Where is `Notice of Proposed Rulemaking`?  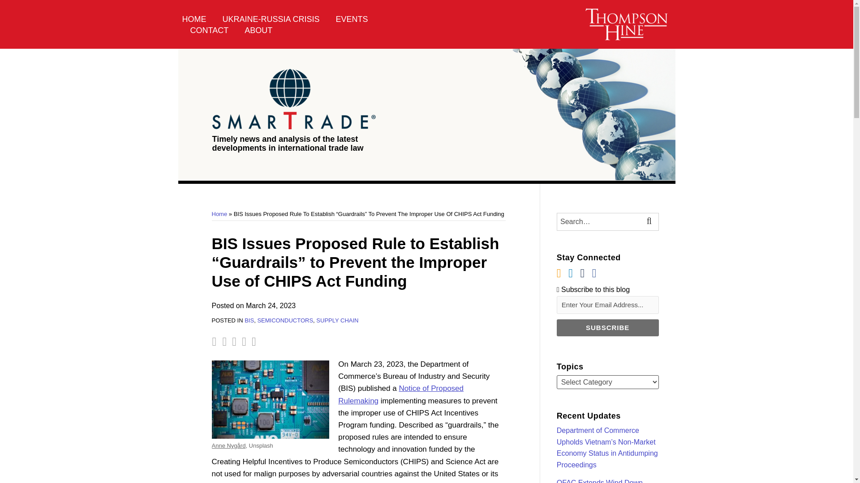 Notice of Proposed Rulemaking is located at coordinates (400, 394).